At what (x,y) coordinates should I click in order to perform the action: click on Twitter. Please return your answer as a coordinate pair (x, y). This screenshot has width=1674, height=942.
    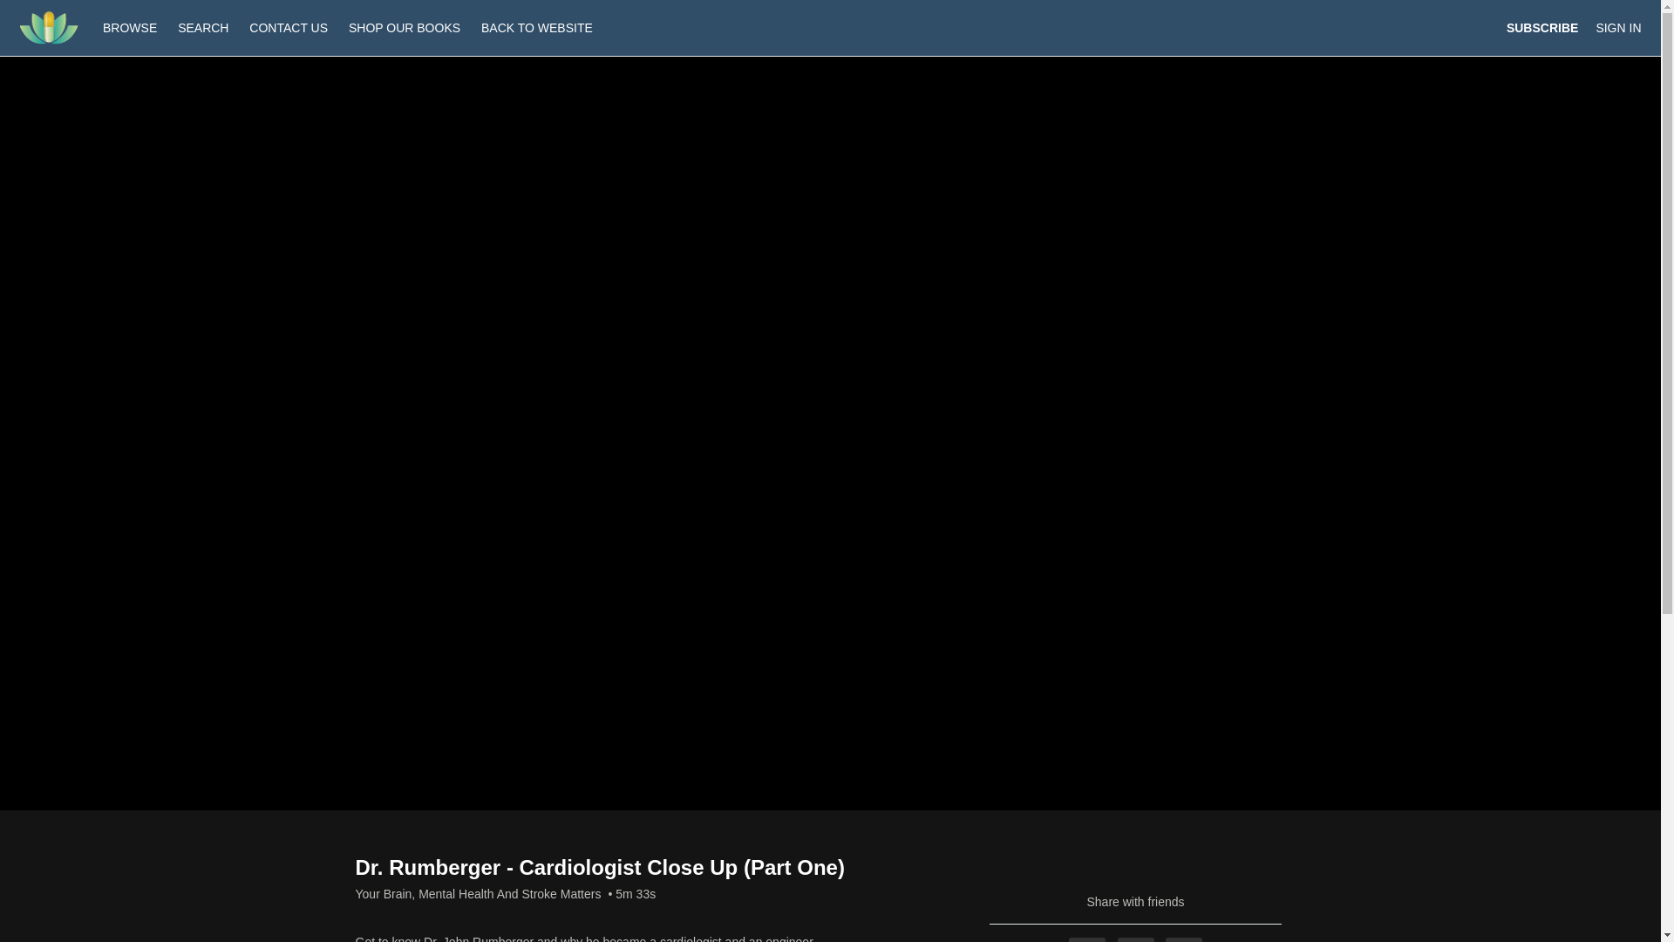
    Looking at the image, I should click on (1136, 939).